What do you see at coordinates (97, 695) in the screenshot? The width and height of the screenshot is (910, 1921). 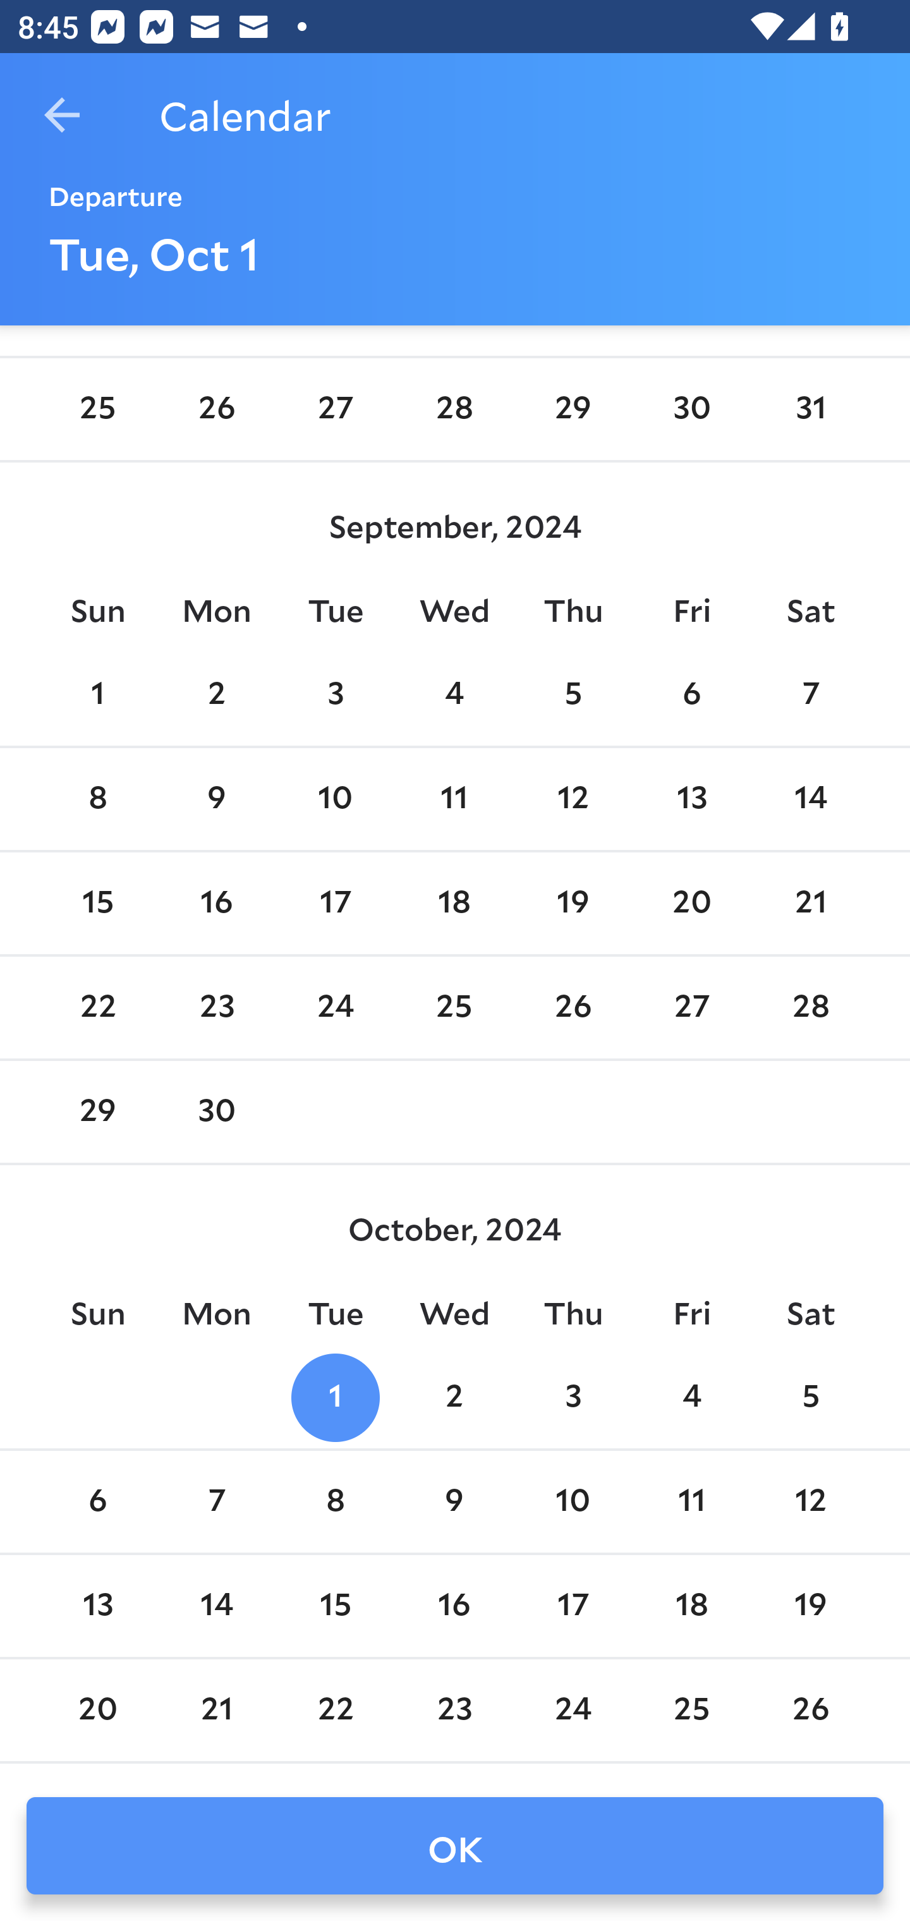 I see `1` at bounding box center [97, 695].